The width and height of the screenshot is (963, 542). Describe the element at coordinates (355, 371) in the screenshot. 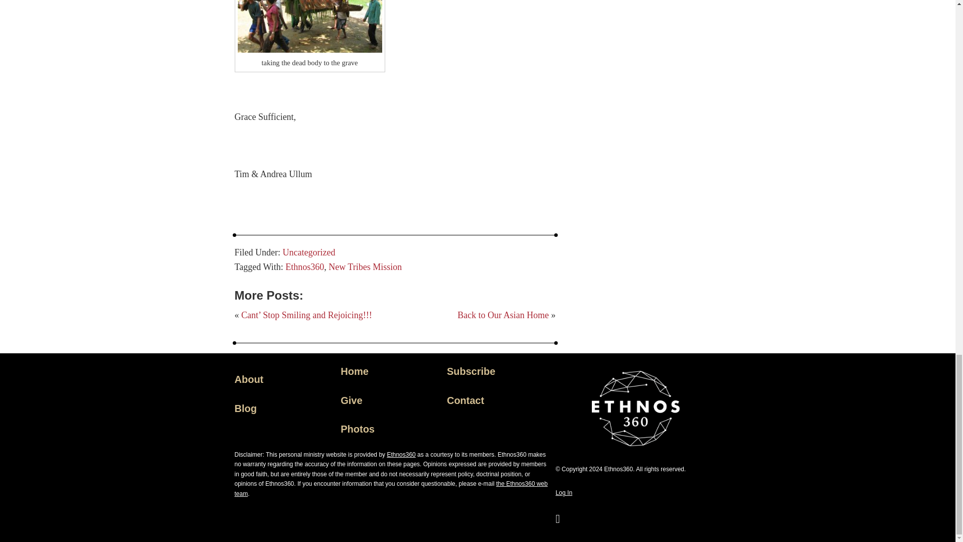

I see `Home` at that location.